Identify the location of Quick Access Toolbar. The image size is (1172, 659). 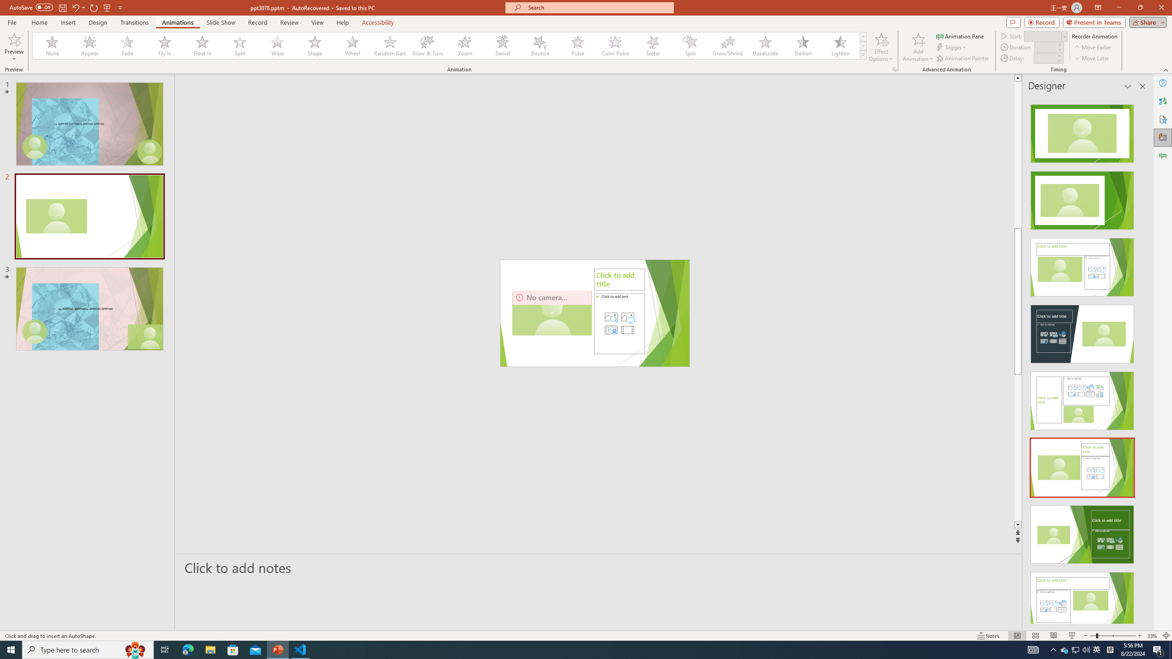
(67, 8).